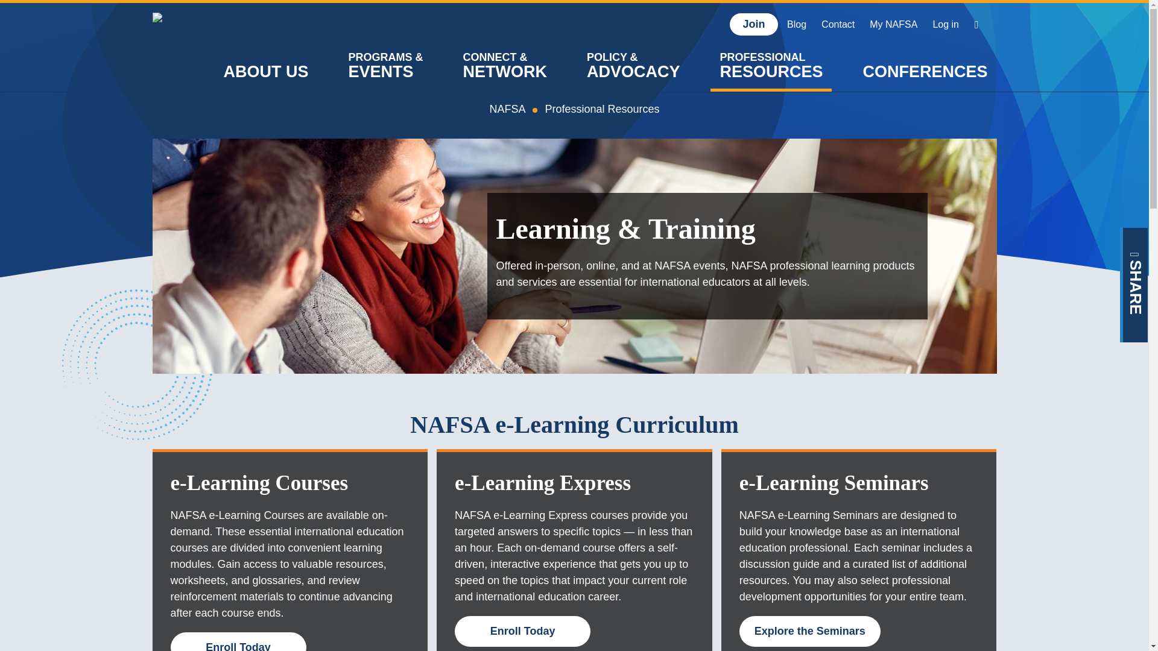 This screenshot has height=651, width=1158. Describe the element at coordinates (385, 65) in the screenshot. I see `EVENTS` at that location.